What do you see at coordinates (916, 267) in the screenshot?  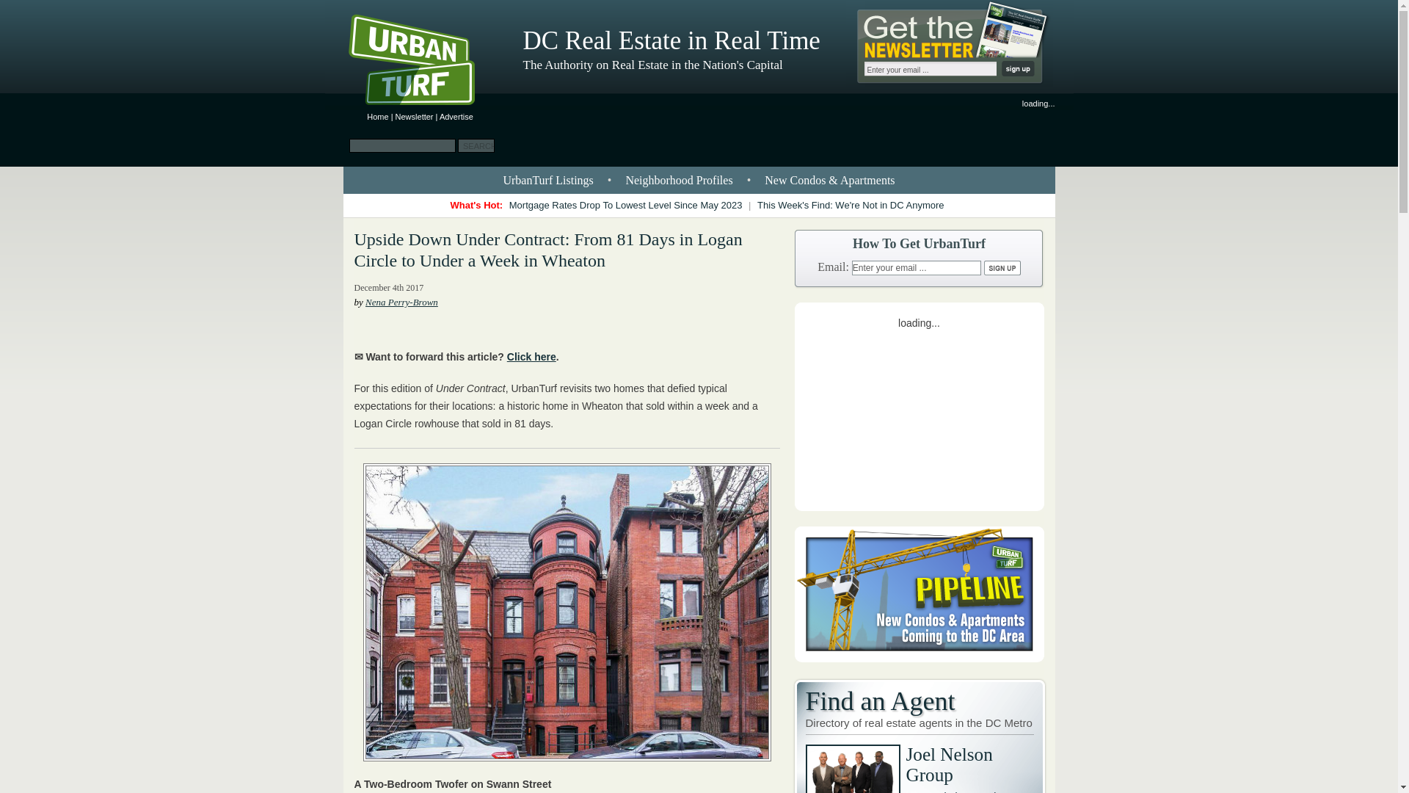 I see `Enter your email ...` at bounding box center [916, 267].